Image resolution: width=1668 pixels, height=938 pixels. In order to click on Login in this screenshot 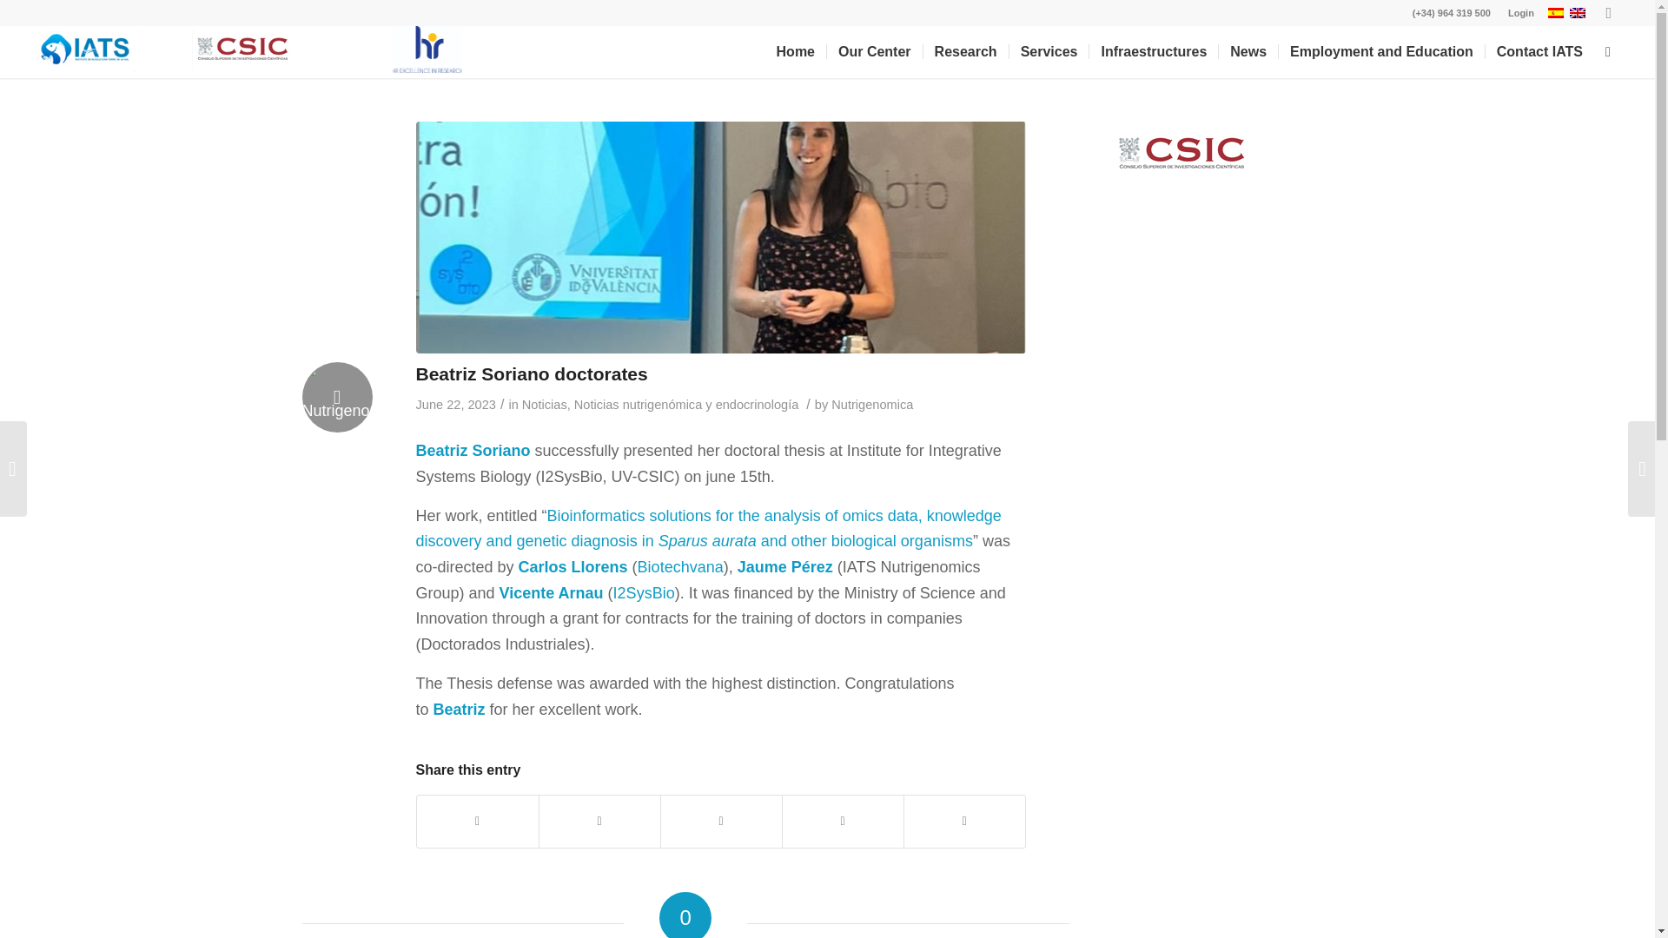, I will do `click(1520, 13)`.